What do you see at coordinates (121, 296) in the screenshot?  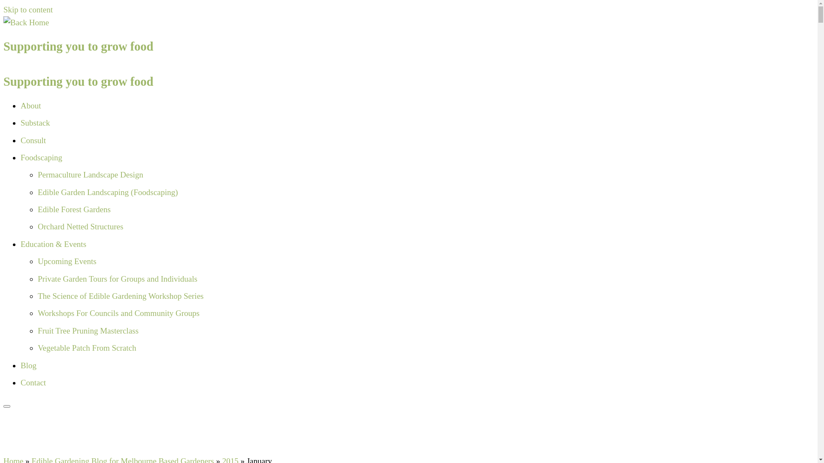 I see `The Science of Edible Gardening Workshop Series` at bounding box center [121, 296].